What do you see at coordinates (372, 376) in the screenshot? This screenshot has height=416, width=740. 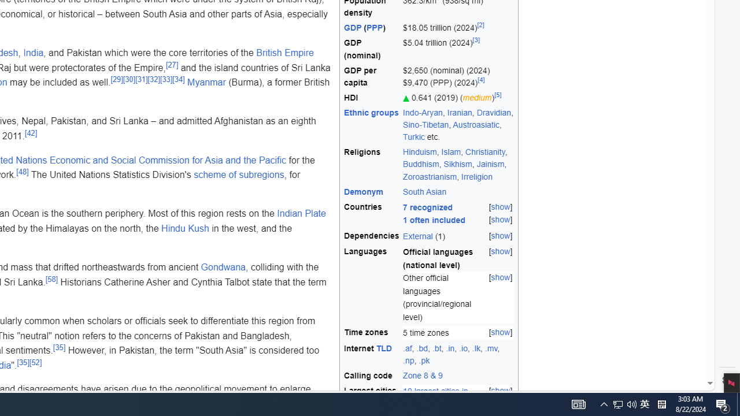 I see `Calling code` at bounding box center [372, 376].